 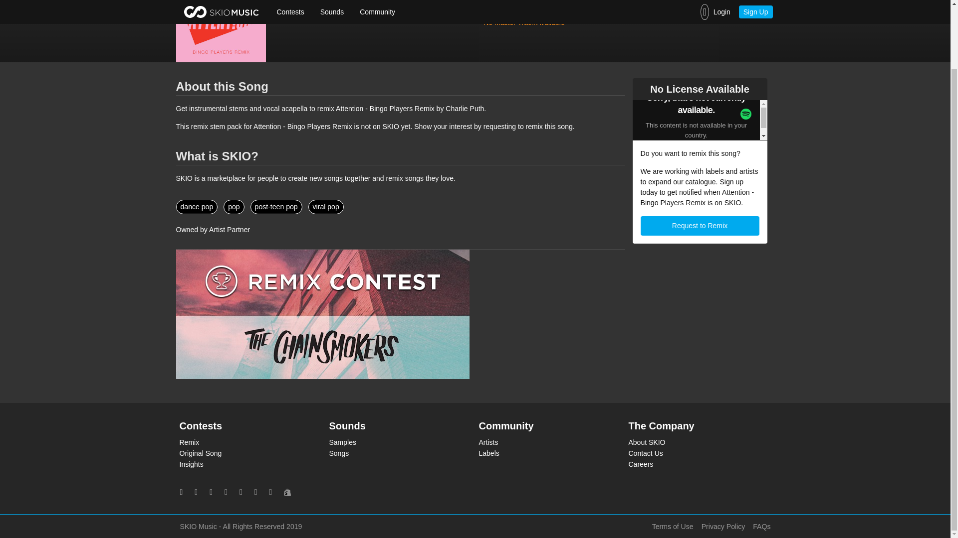 I want to click on dance pop, so click(x=196, y=206).